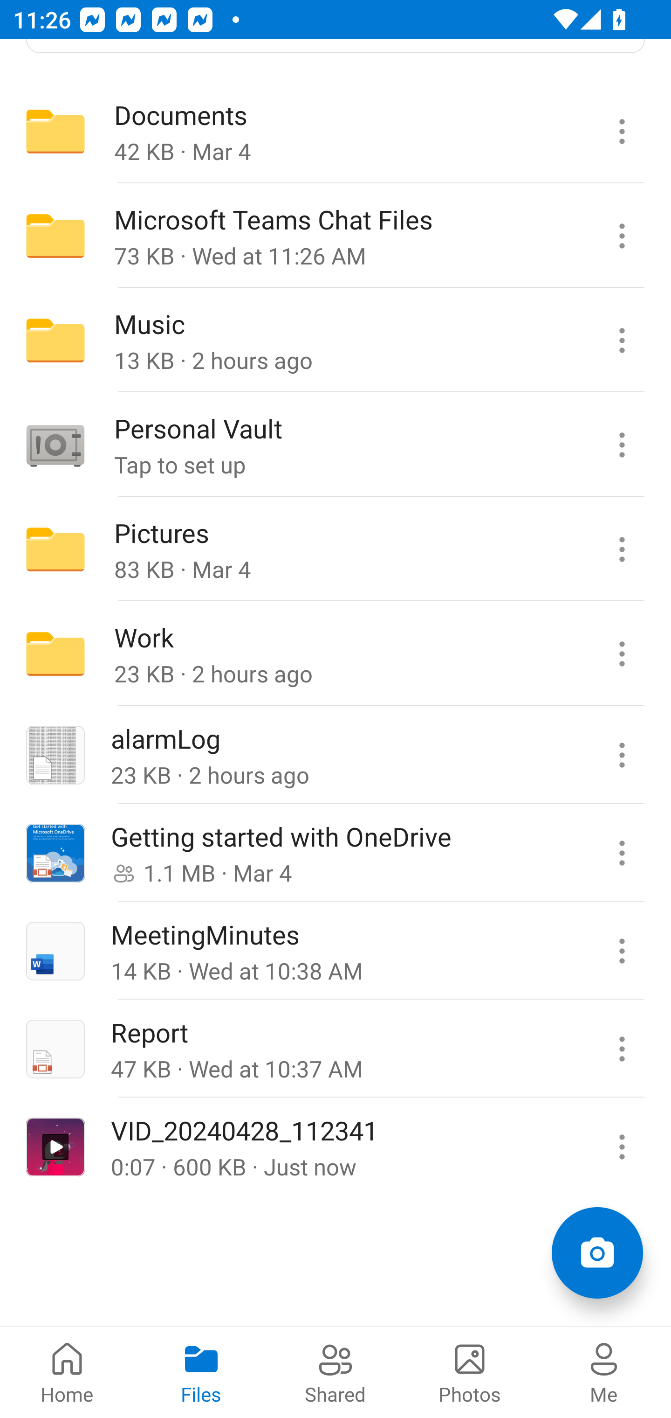 The image size is (671, 1418). Describe the element at coordinates (335, 1372) in the screenshot. I see `Shared pivot Shared` at that location.